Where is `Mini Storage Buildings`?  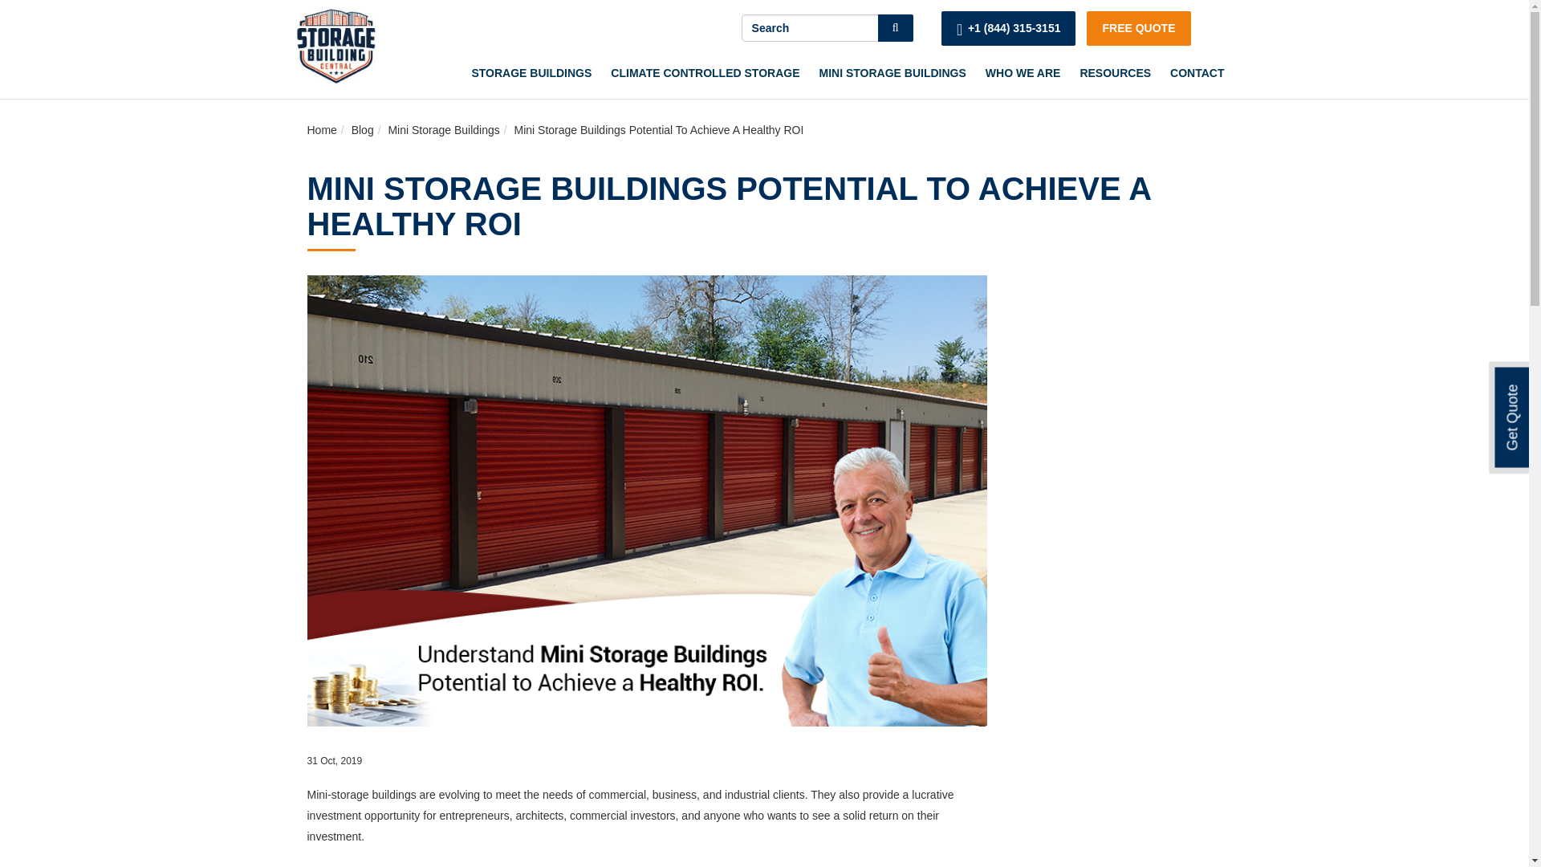
Mini Storage Buildings is located at coordinates (892, 74).